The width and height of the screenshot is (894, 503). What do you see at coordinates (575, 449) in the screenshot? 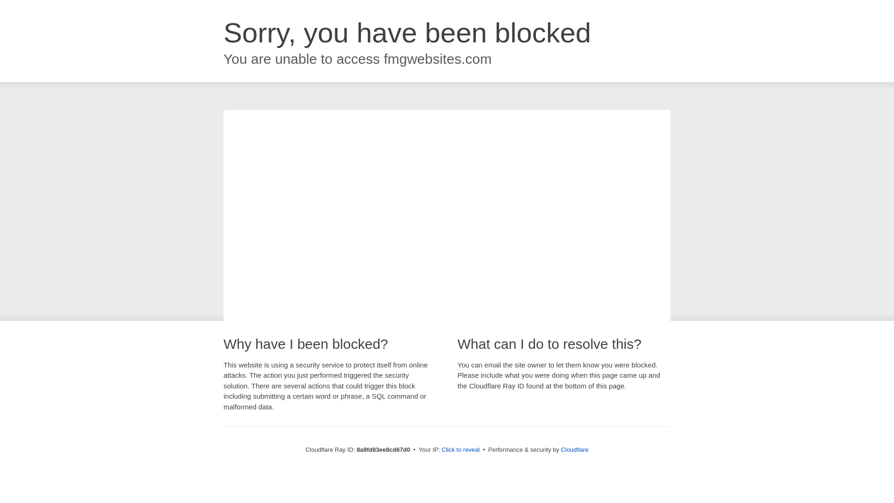
I see `Cloudflare` at bounding box center [575, 449].